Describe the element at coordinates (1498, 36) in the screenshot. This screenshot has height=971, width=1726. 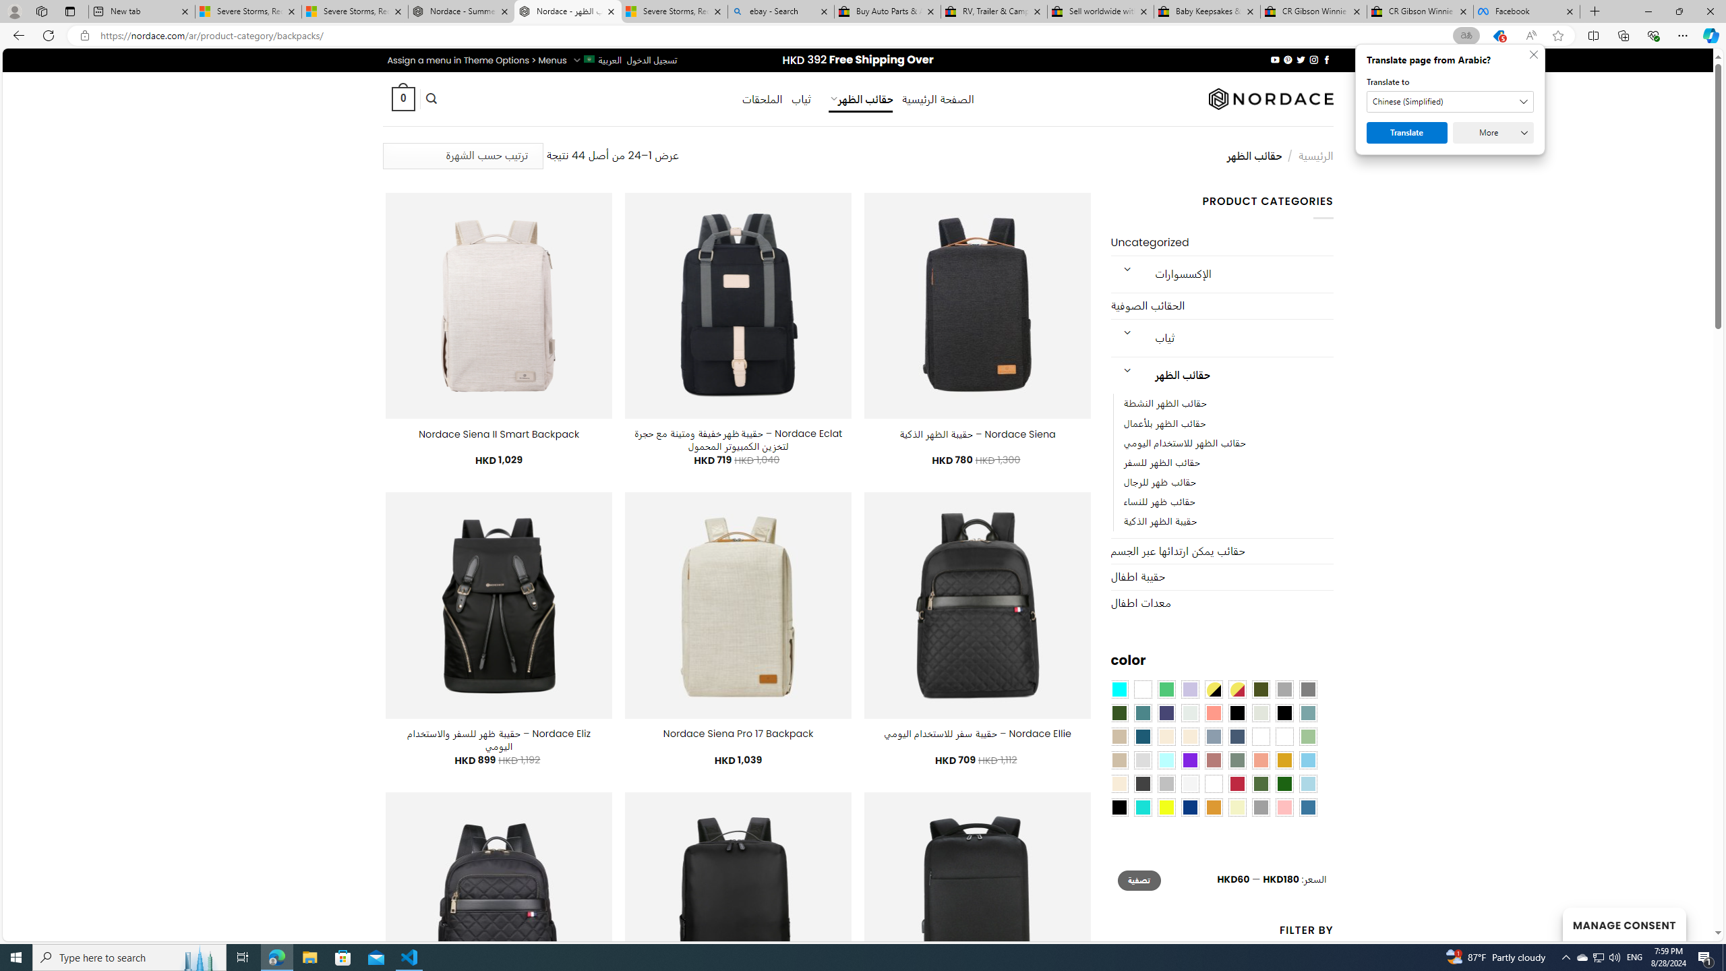
I see `This site has coupons! Shopping in Microsoft Edge, 5` at that location.